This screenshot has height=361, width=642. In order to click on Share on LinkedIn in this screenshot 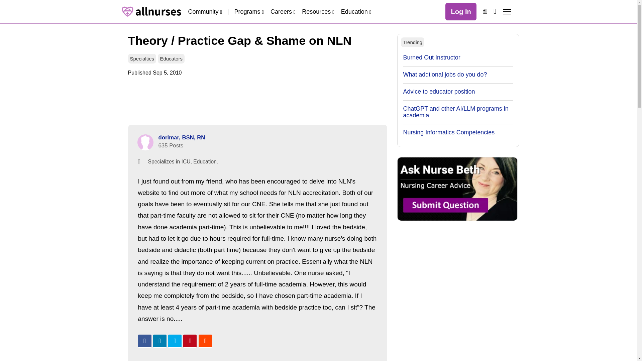, I will do `click(160, 341)`.